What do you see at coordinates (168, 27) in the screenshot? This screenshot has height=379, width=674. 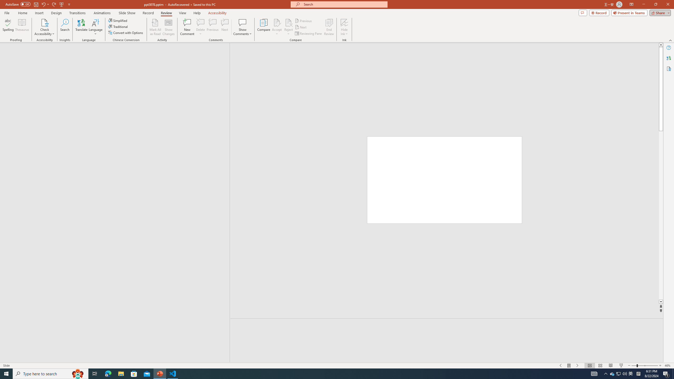 I see `Show Changes` at bounding box center [168, 27].